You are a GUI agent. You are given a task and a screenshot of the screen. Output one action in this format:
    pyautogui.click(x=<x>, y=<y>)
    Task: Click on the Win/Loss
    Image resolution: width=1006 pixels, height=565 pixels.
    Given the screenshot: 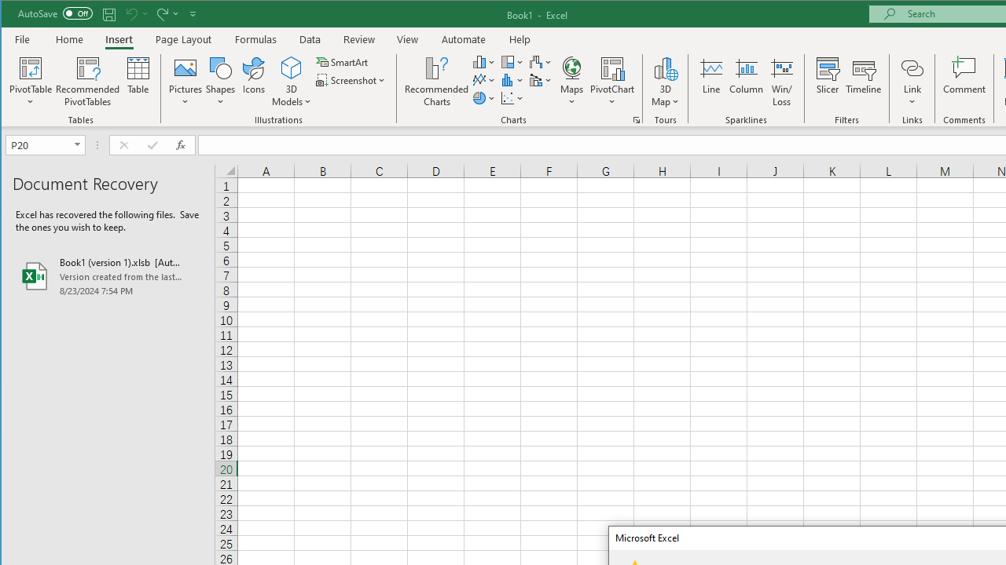 What is the action you would take?
    pyautogui.click(x=782, y=82)
    